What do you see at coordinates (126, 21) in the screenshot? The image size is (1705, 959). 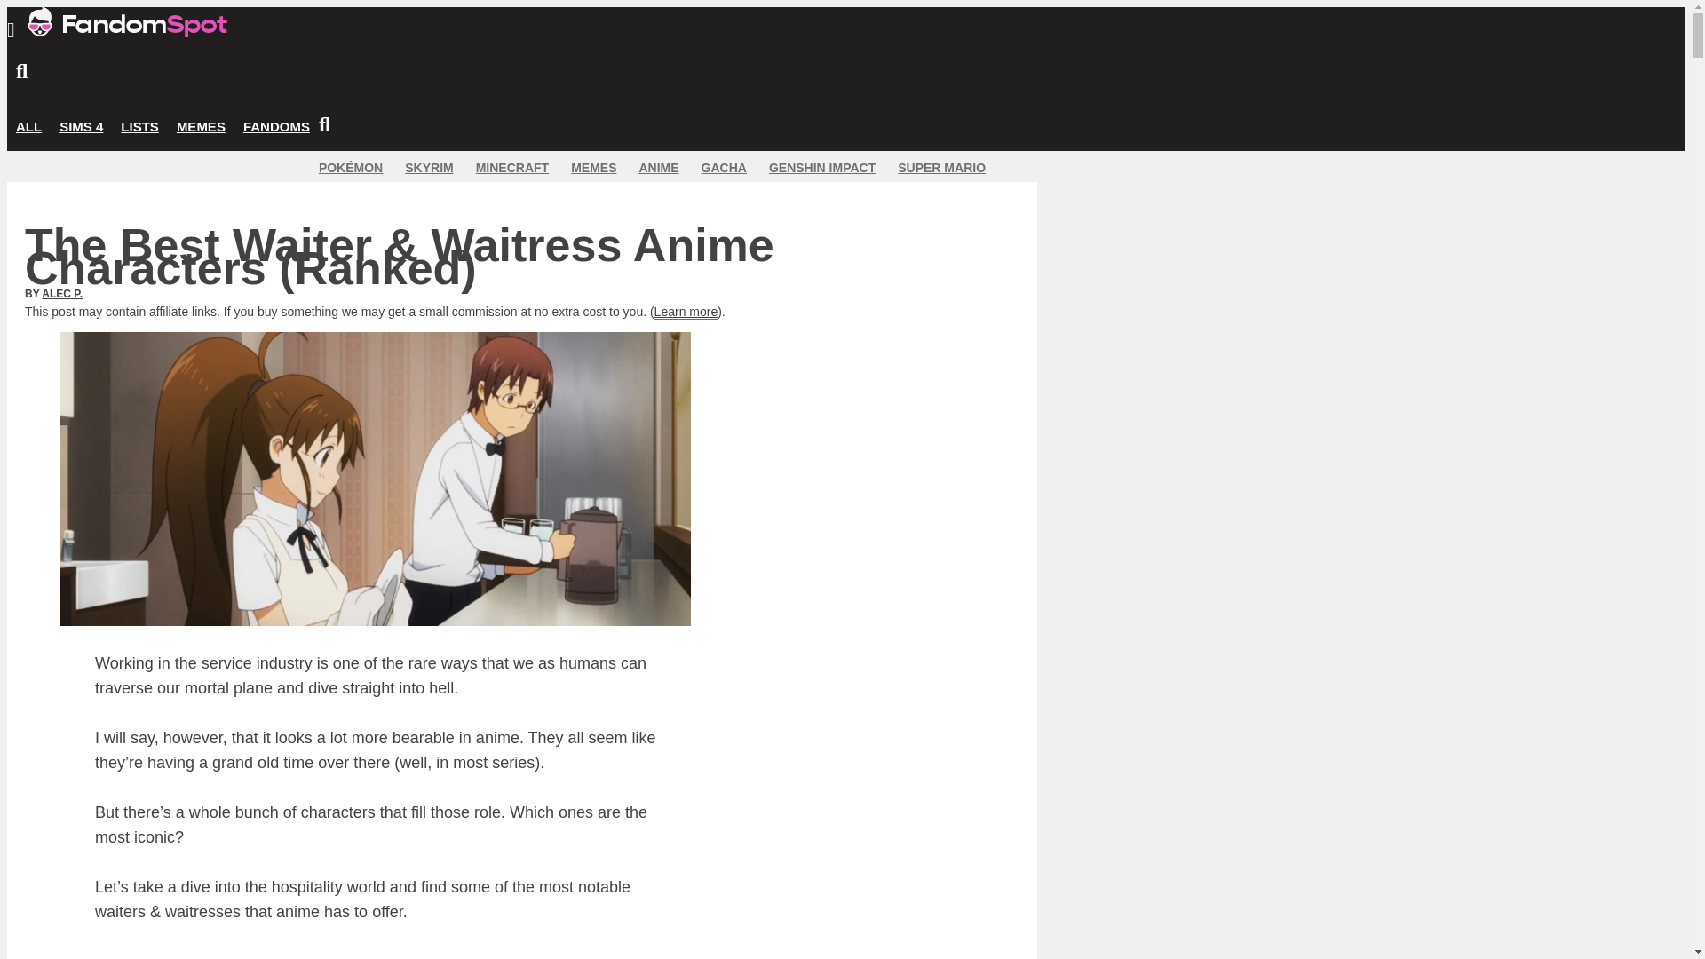 I see `FandomSpot` at bounding box center [126, 21].